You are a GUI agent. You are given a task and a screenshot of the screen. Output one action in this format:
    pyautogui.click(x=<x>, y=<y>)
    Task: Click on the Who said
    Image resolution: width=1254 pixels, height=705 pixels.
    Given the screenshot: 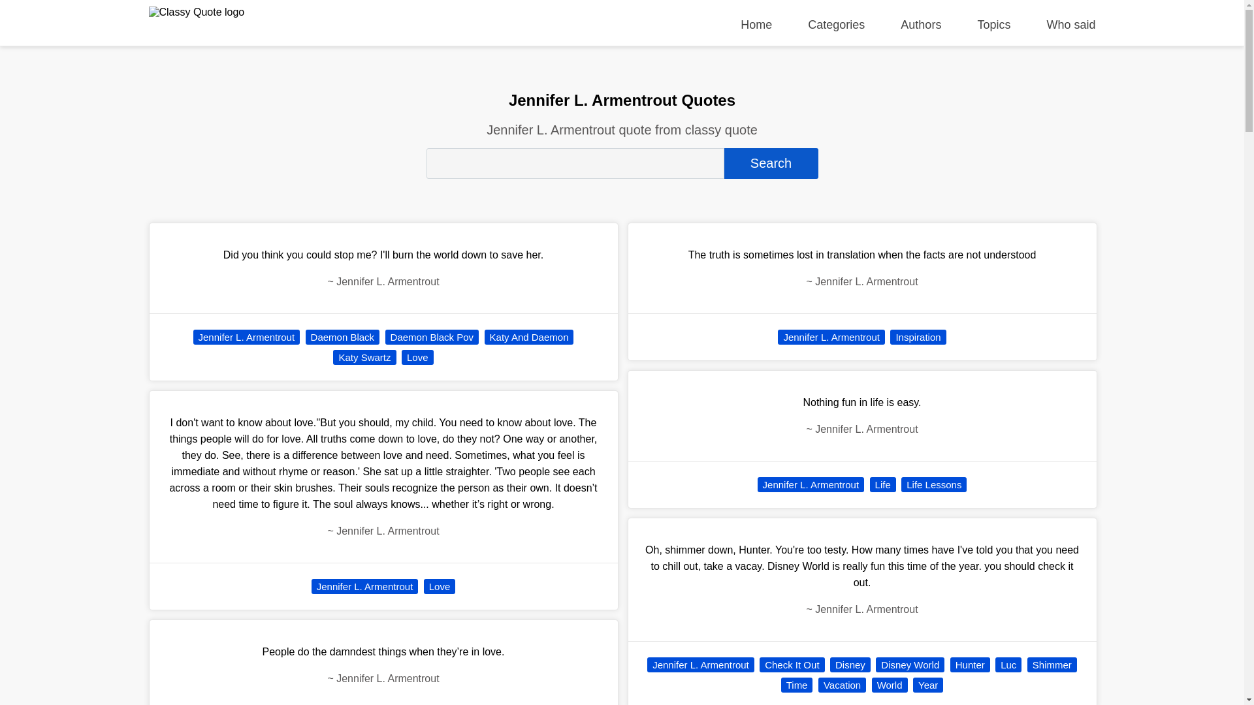 What is the action you would take?
    pyautogui.click(x=1070, y=25)
    